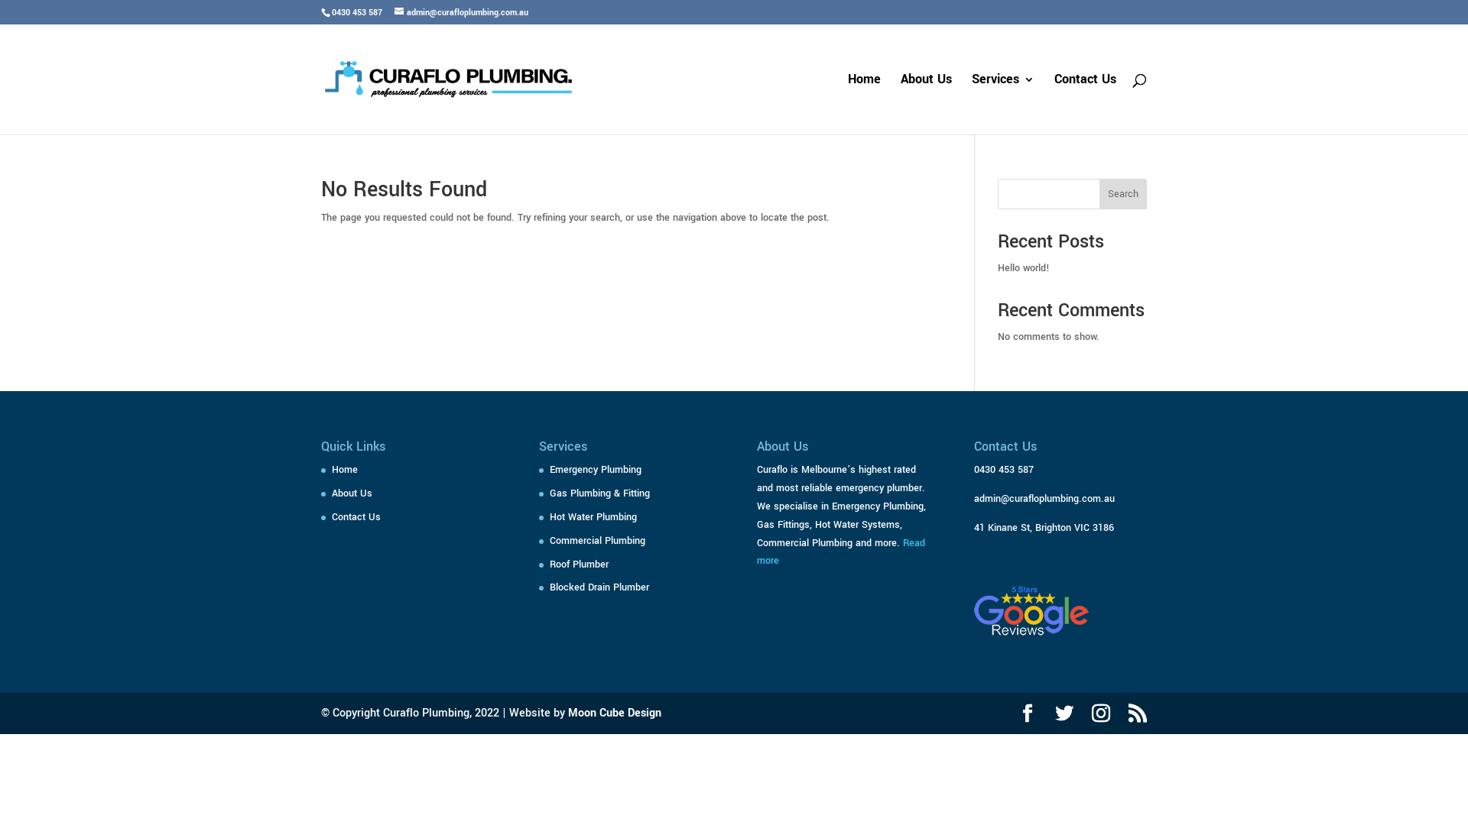 This screenshot has width=1468, height=825. What do you see at coordinates (1044, 499) in the screenshot?
I see `admin@curafloplumbing.com.au` at bounding box center [1044, 499].